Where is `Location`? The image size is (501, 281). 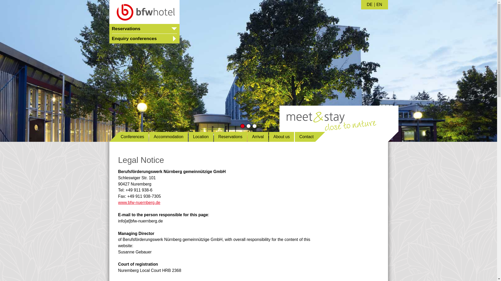
Location is located at coordinates (201, 137).